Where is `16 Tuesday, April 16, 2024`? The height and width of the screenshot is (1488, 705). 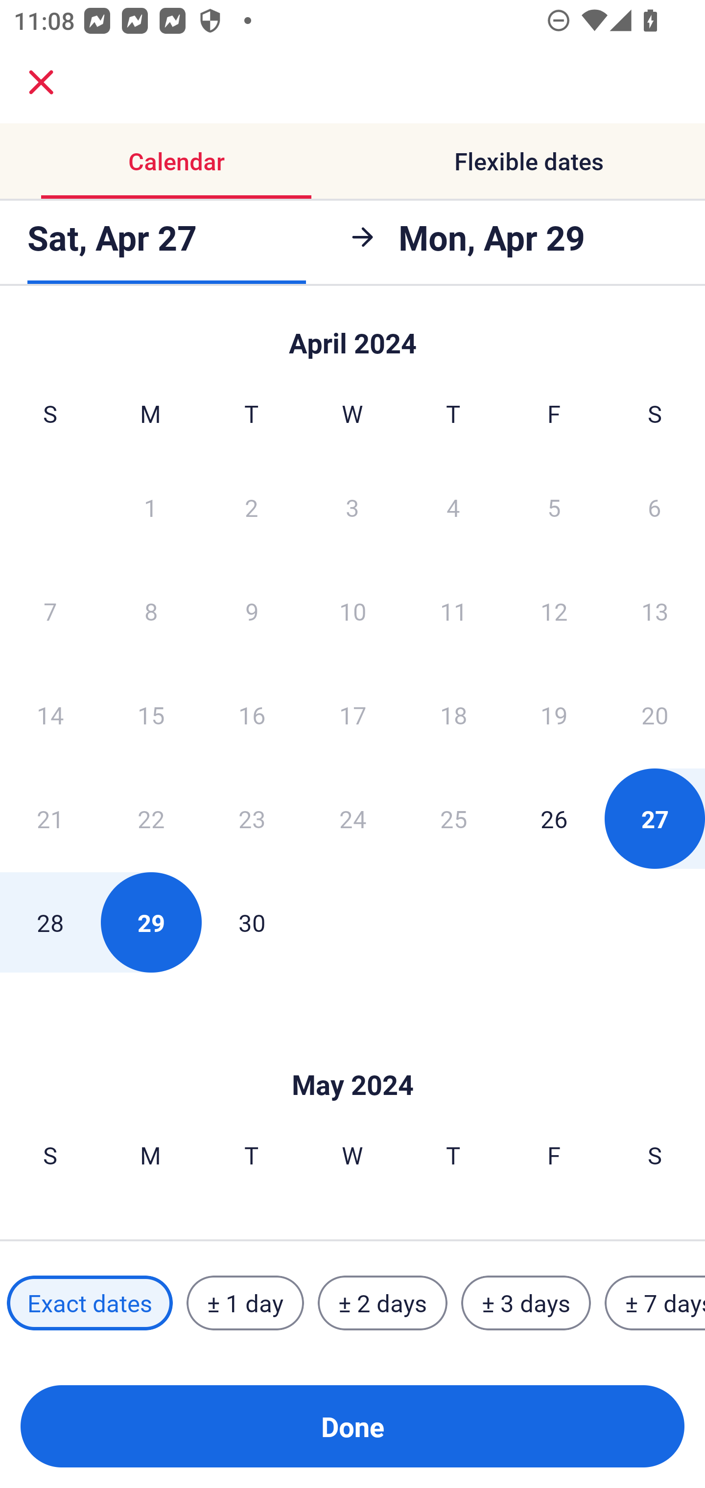
16 Tuesday, April 16, 2024 is located at coordinates (252, 715).